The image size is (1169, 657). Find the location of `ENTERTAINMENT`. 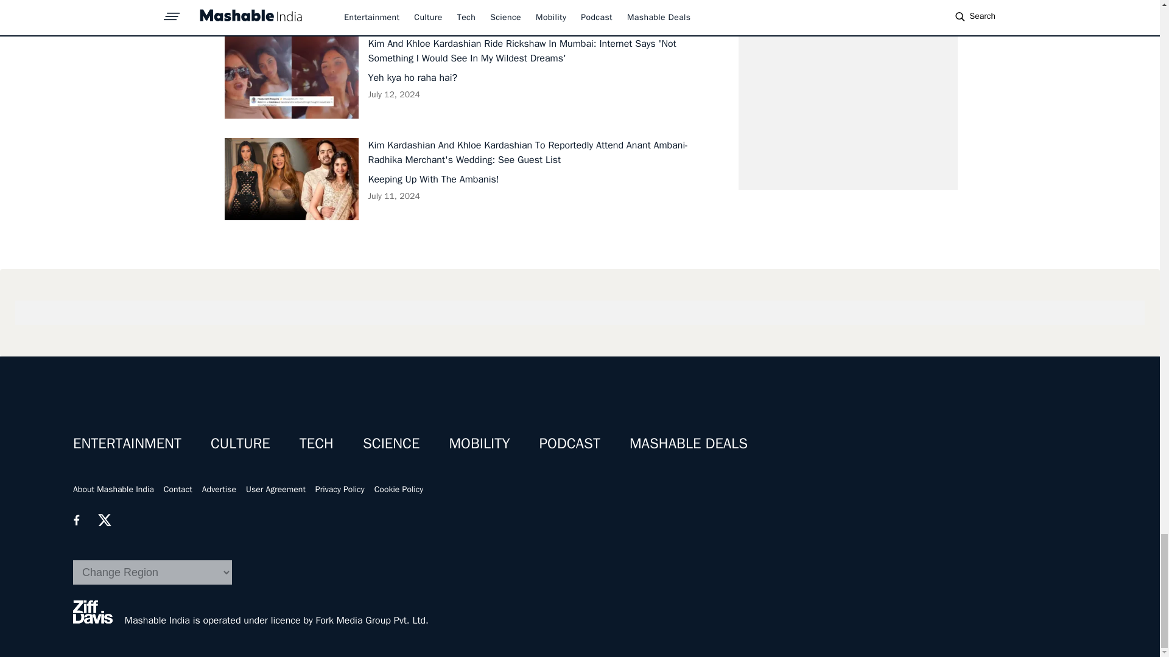

ENTERTAINMENT is located at coordinates (127, 443).